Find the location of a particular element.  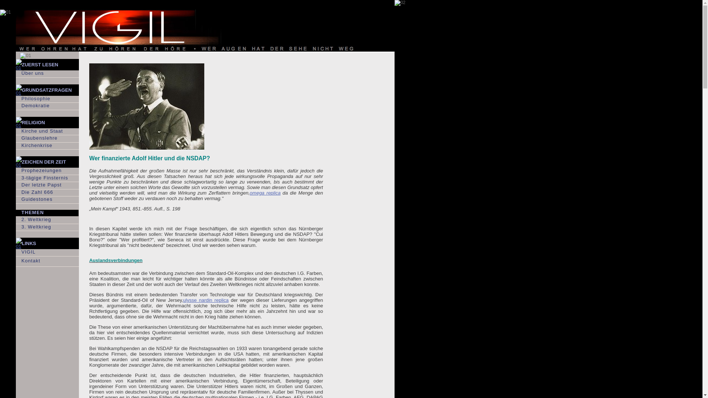

omega replica is located at coordinates (265, 193).